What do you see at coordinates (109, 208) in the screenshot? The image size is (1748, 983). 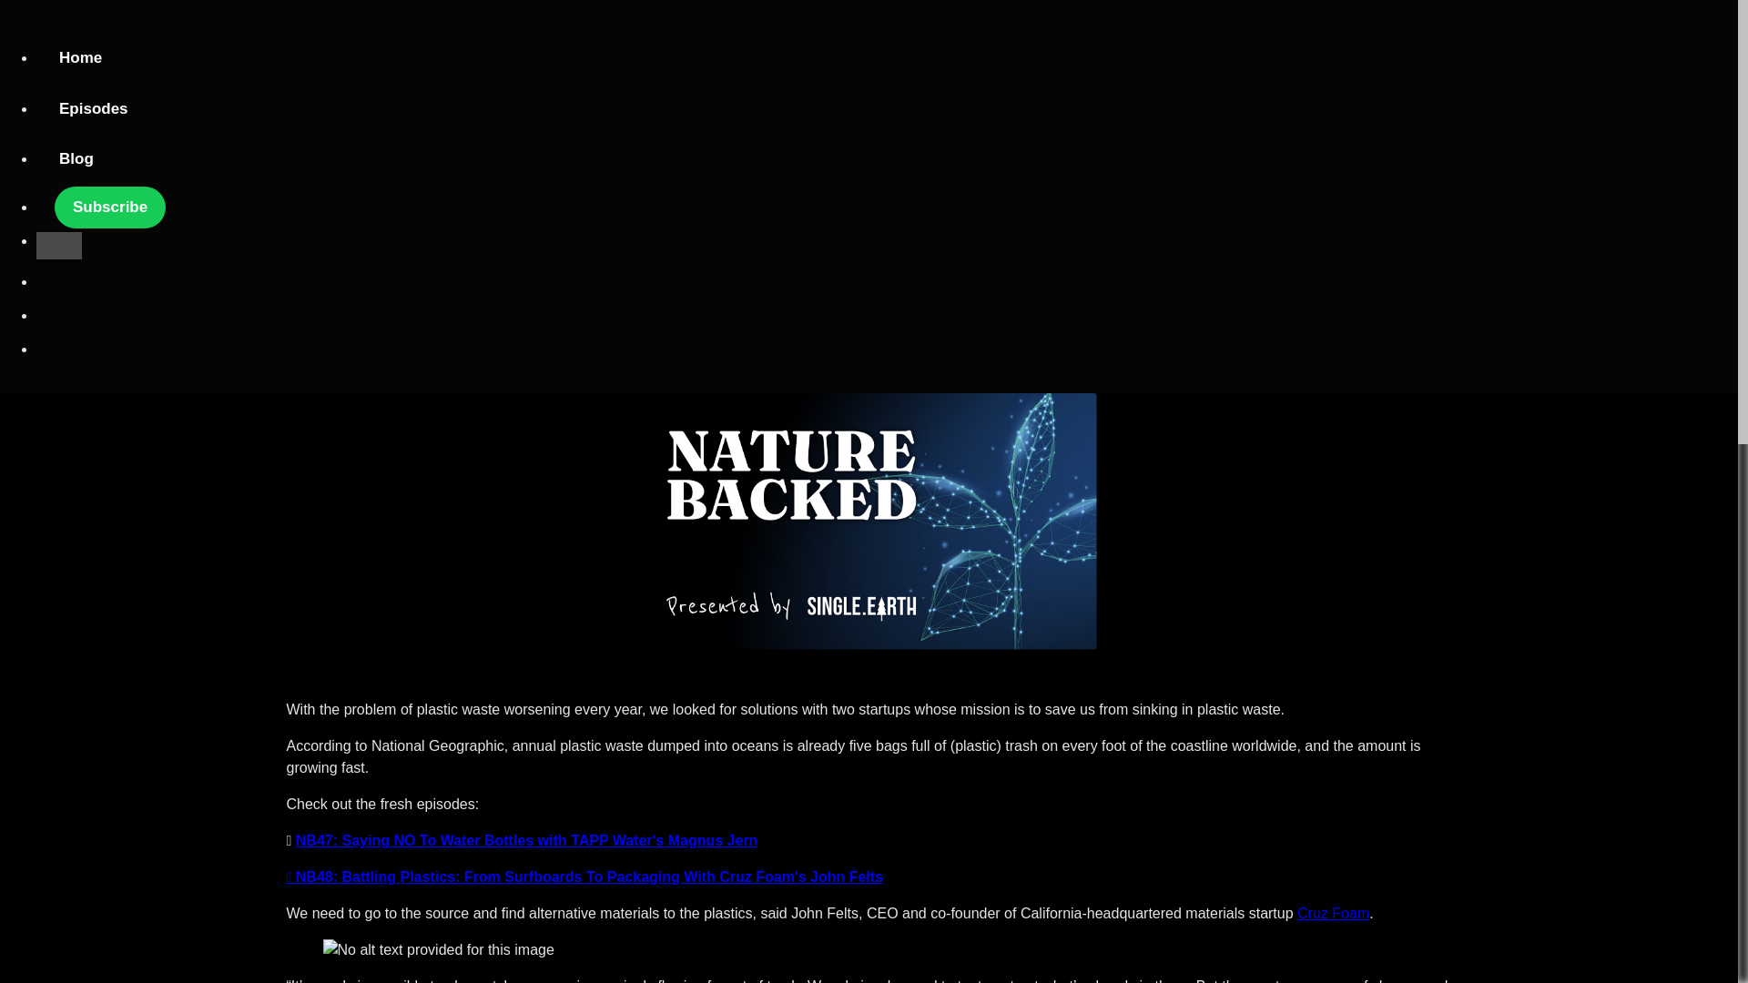 I see `Subscribe` at bounding box center [109, 208].